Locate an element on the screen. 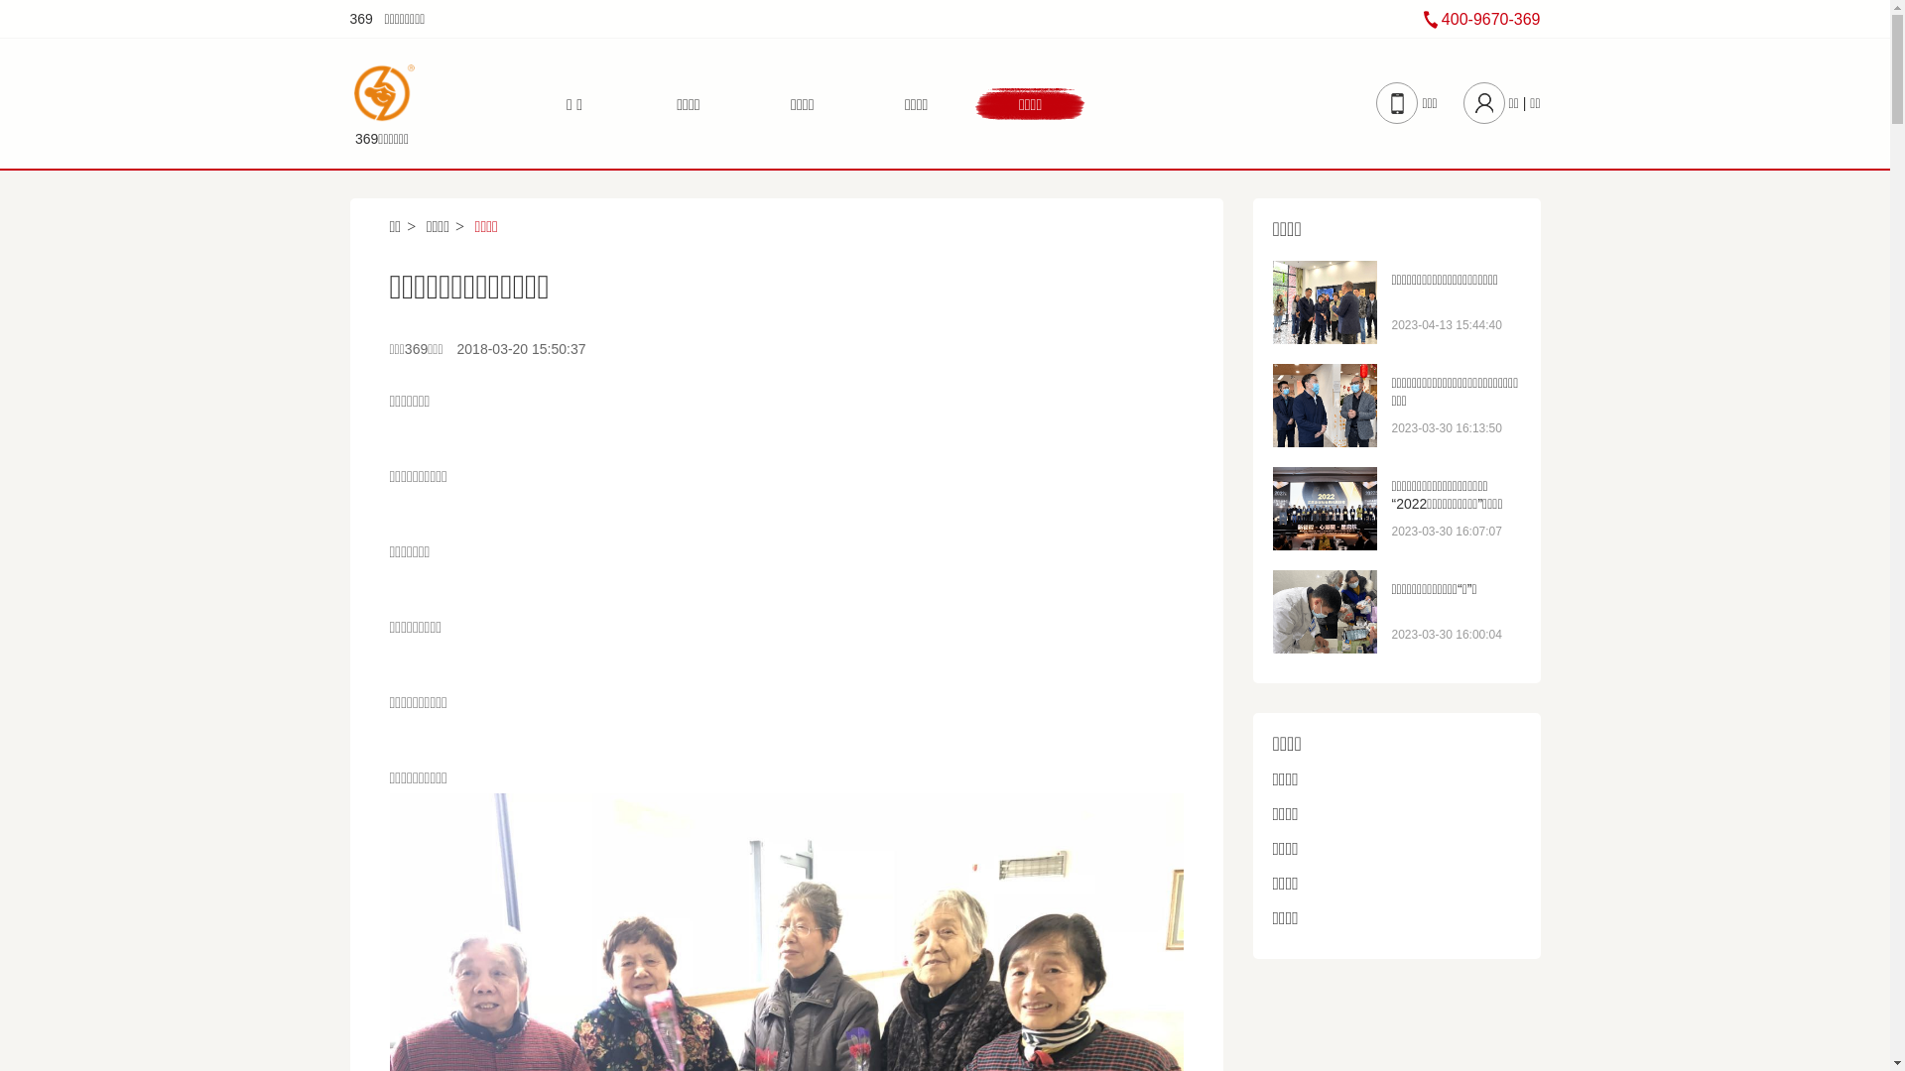  400-9670-369 is located at coordinates (1482, 19).